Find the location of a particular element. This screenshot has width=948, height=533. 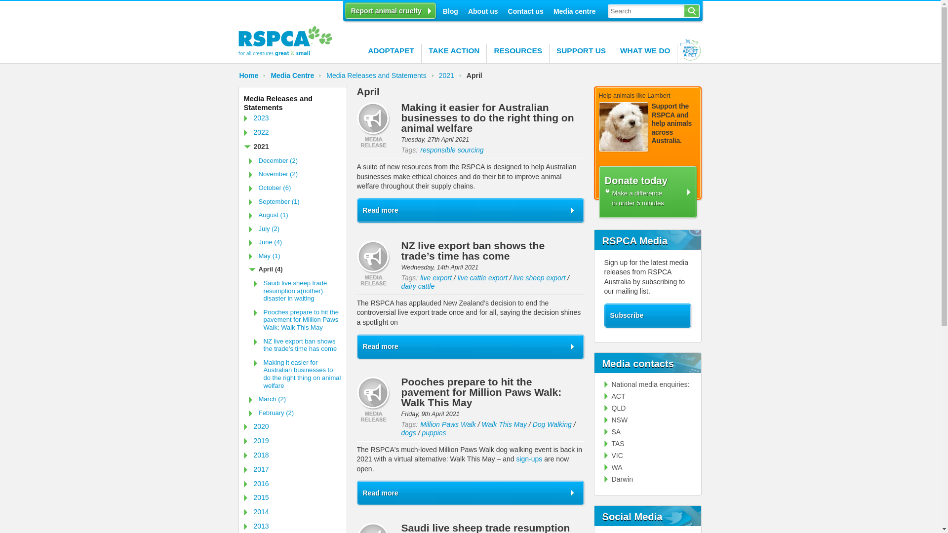

Enter the terms you wish to search for. is located at coordinates (646, 11).